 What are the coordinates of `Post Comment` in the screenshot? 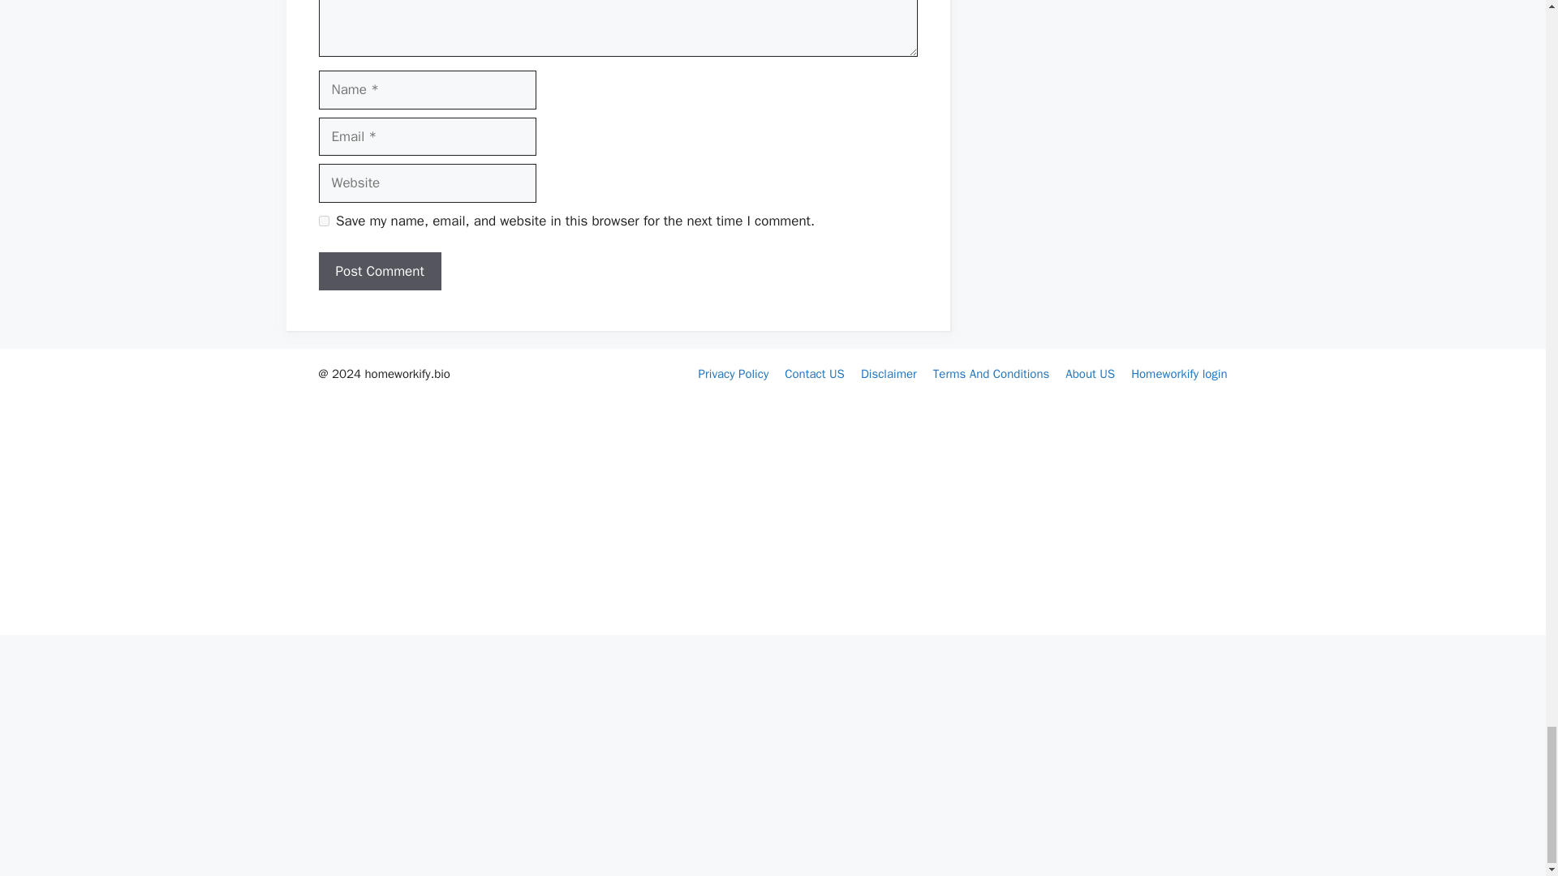 It's located at (379, 271).